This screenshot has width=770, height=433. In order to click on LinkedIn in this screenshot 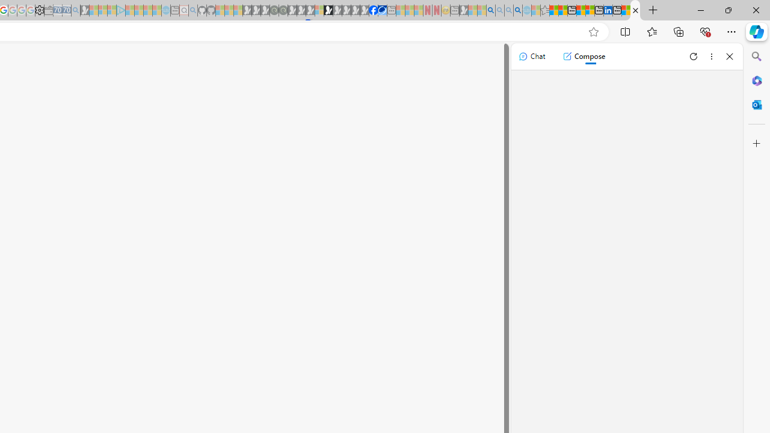, I will do `click(608, 11)`.